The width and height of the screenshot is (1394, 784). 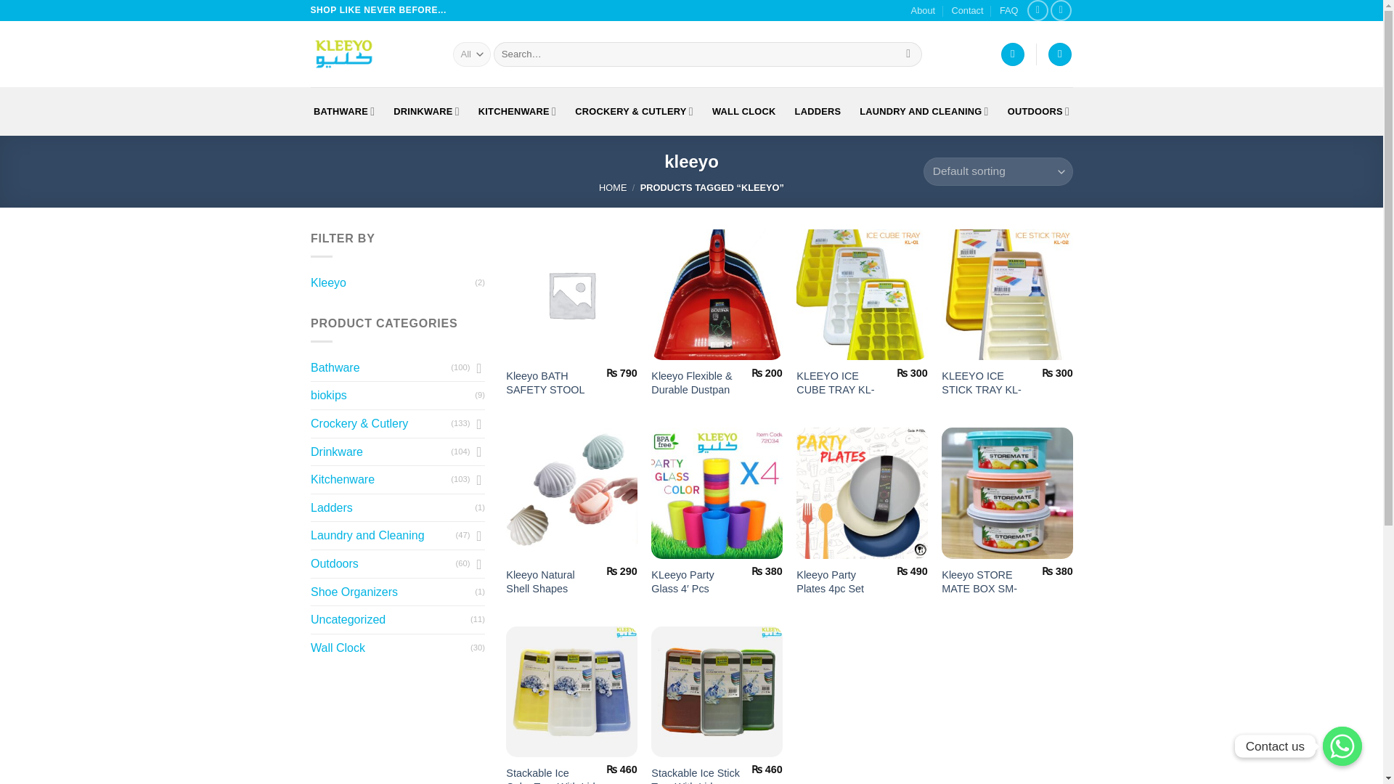 What do you see at coordinates (1009, 11) in the screenshot?
I see `FAQ` at bounding box center [1009, 11].